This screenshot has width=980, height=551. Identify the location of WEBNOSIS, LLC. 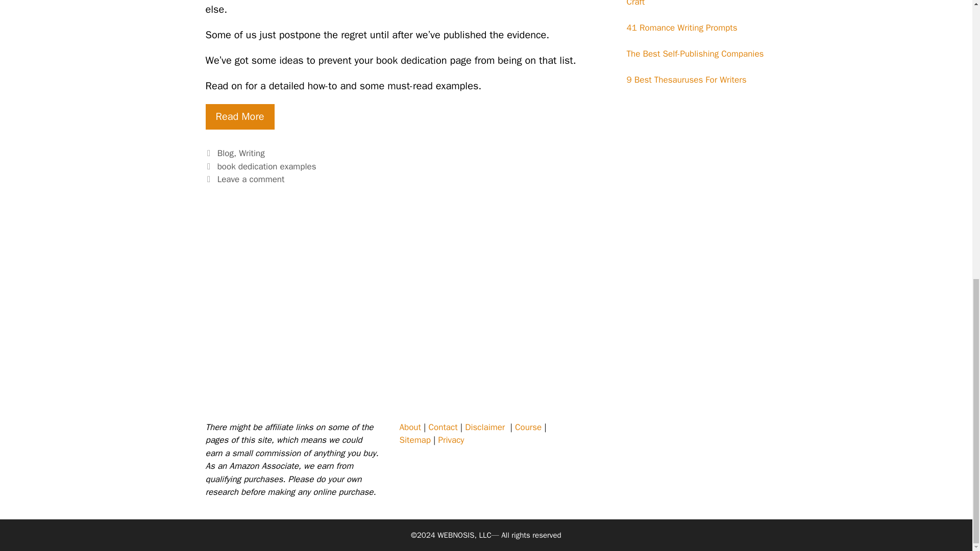
(464, 535).